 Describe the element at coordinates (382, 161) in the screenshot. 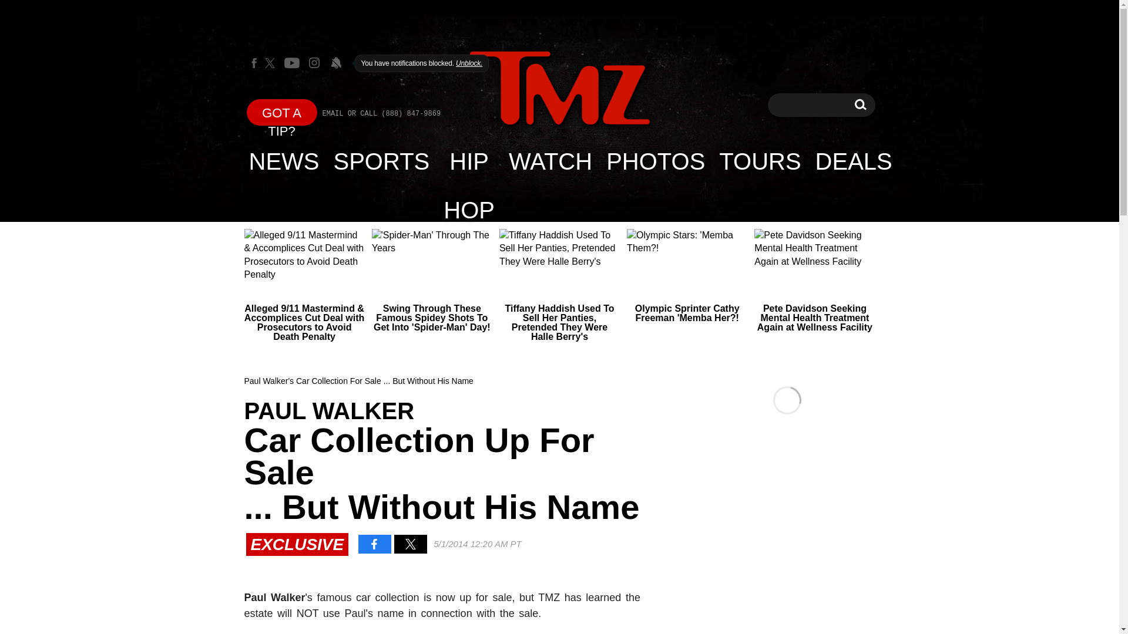

I see `PHOTOS` at that location.